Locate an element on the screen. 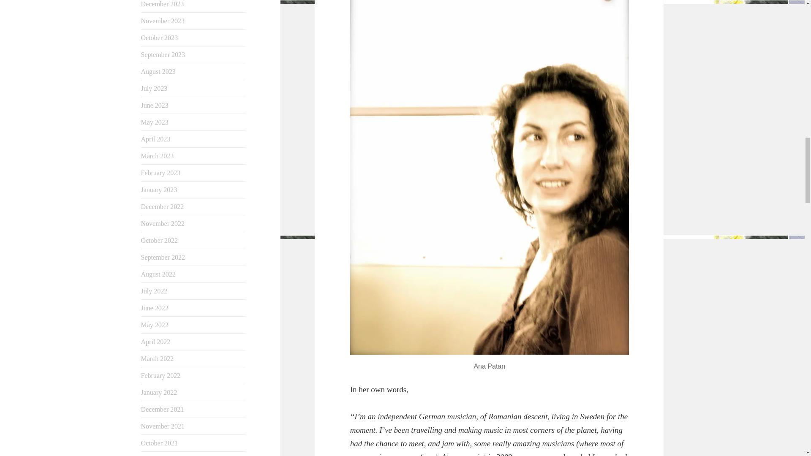  December 2022 is located at coordinates (162, 206).